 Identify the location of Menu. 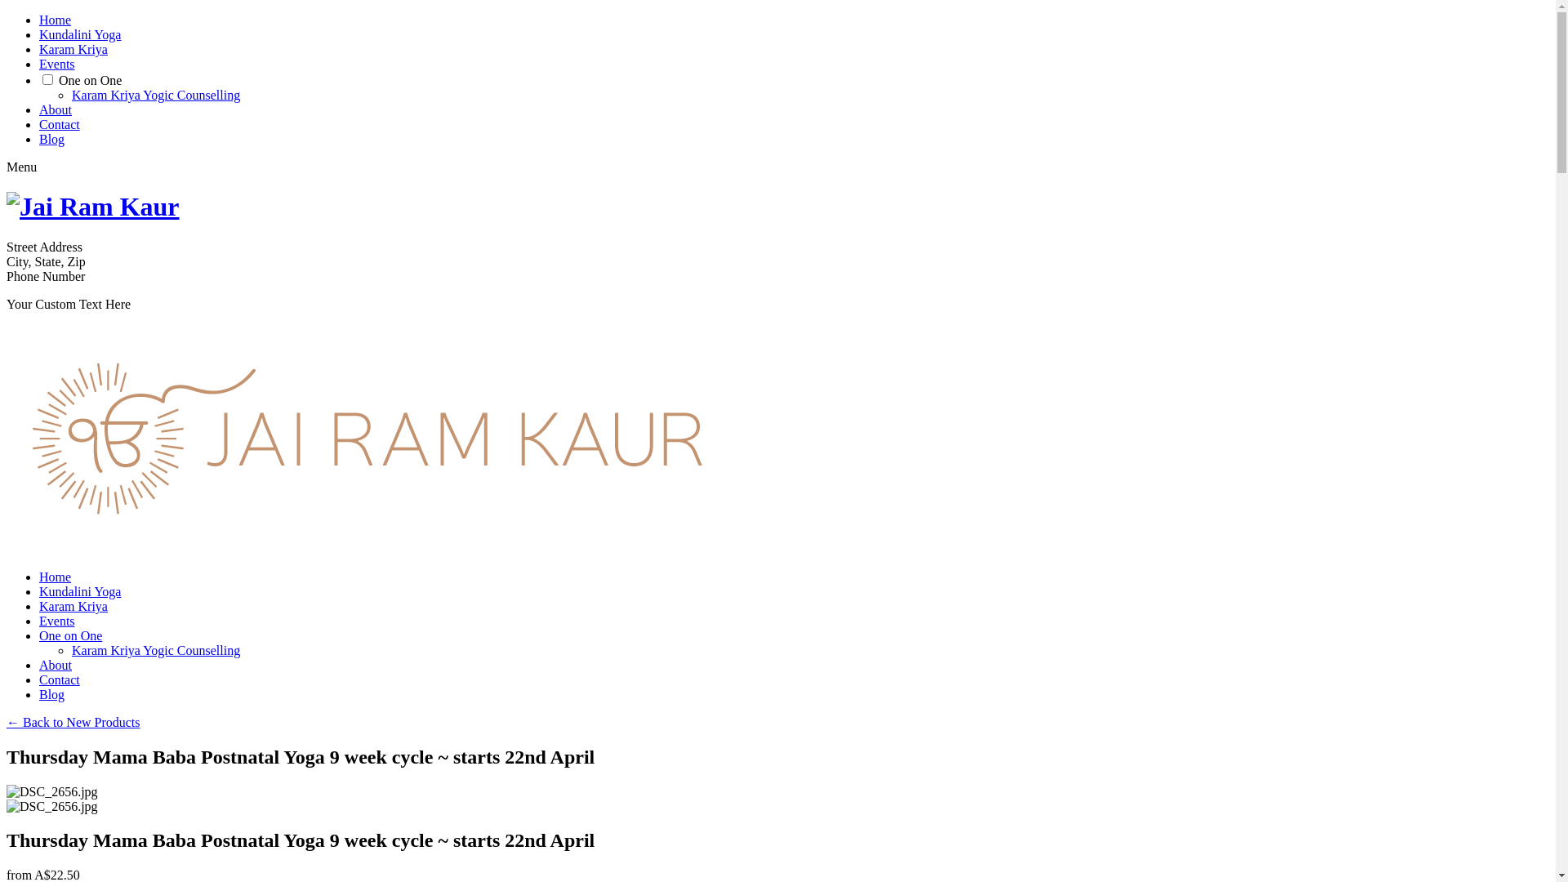
(21, 167).